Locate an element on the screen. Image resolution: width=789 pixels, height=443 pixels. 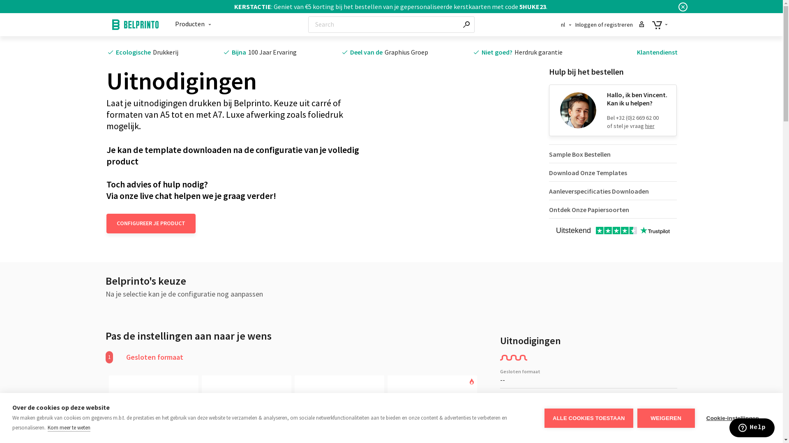
Sample Box Bestellen is located at coordinates (613, 154).